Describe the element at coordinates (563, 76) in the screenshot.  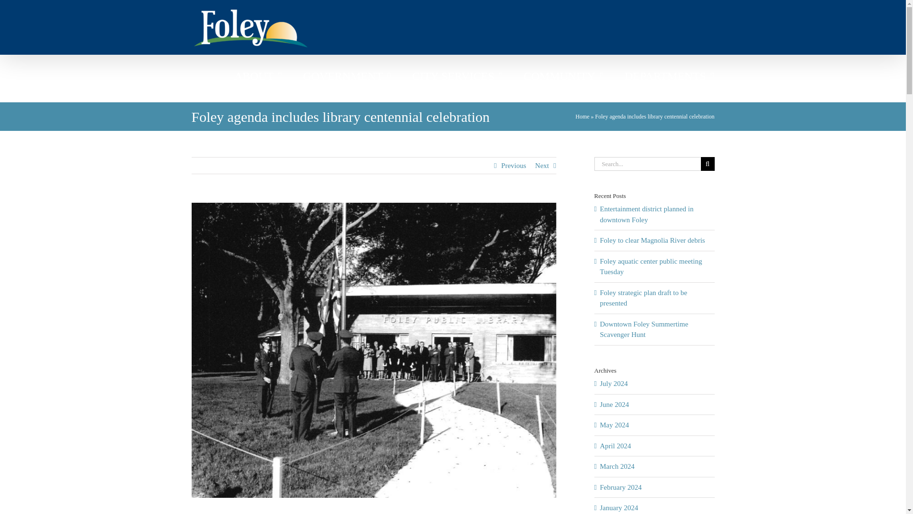
I see `COMMUNITY` at that location.